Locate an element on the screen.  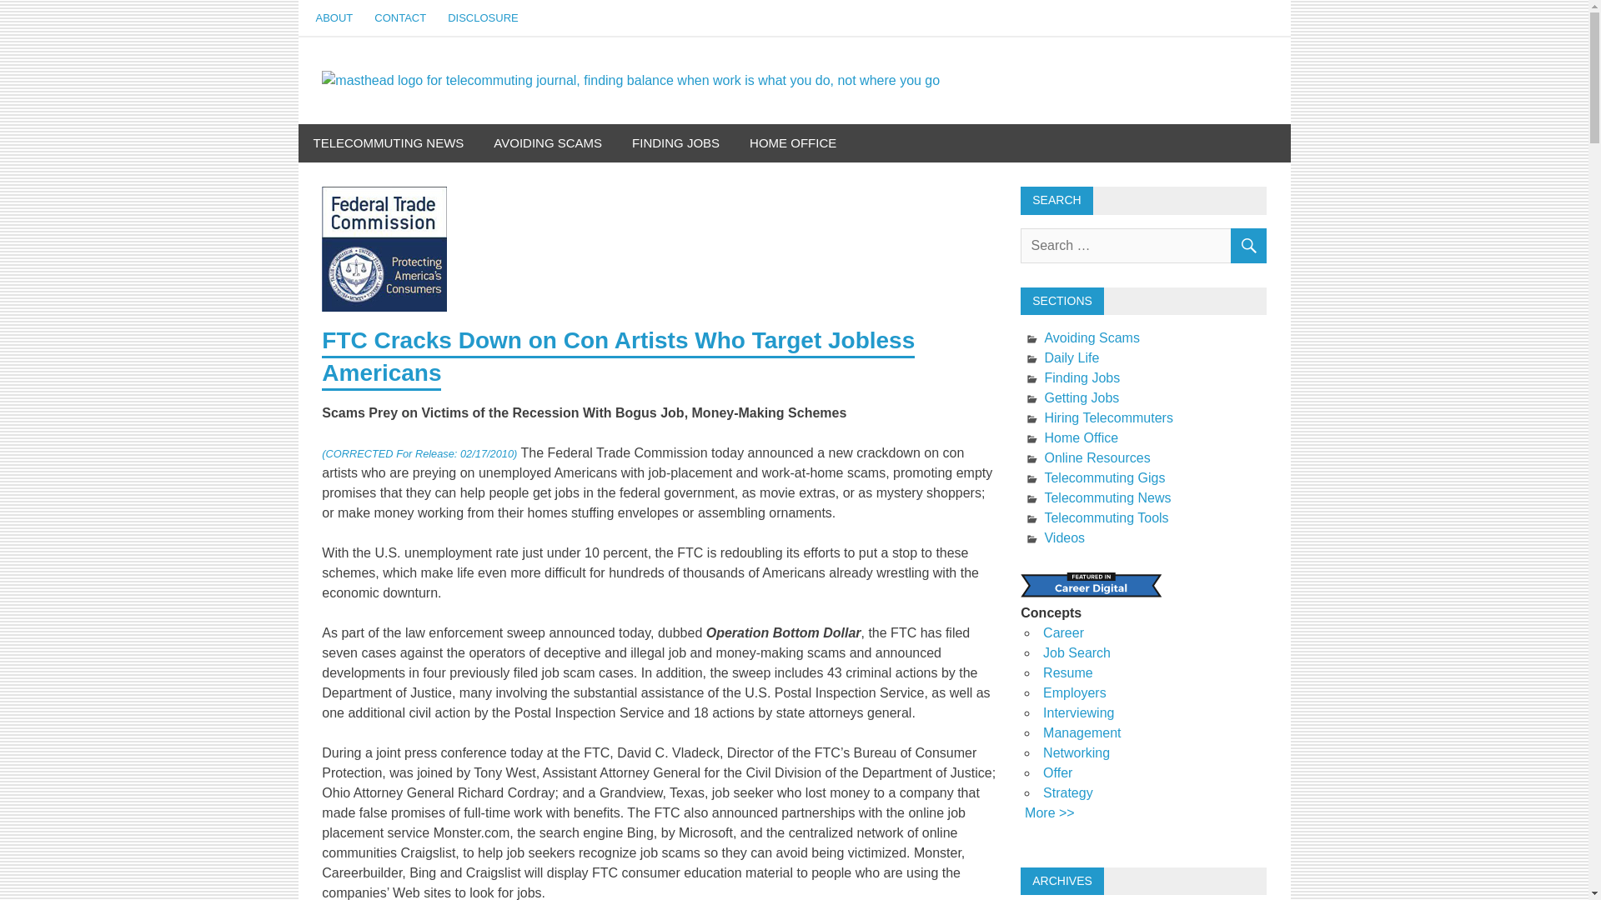
HOME OFFICE is located at coordinates (793, 143).